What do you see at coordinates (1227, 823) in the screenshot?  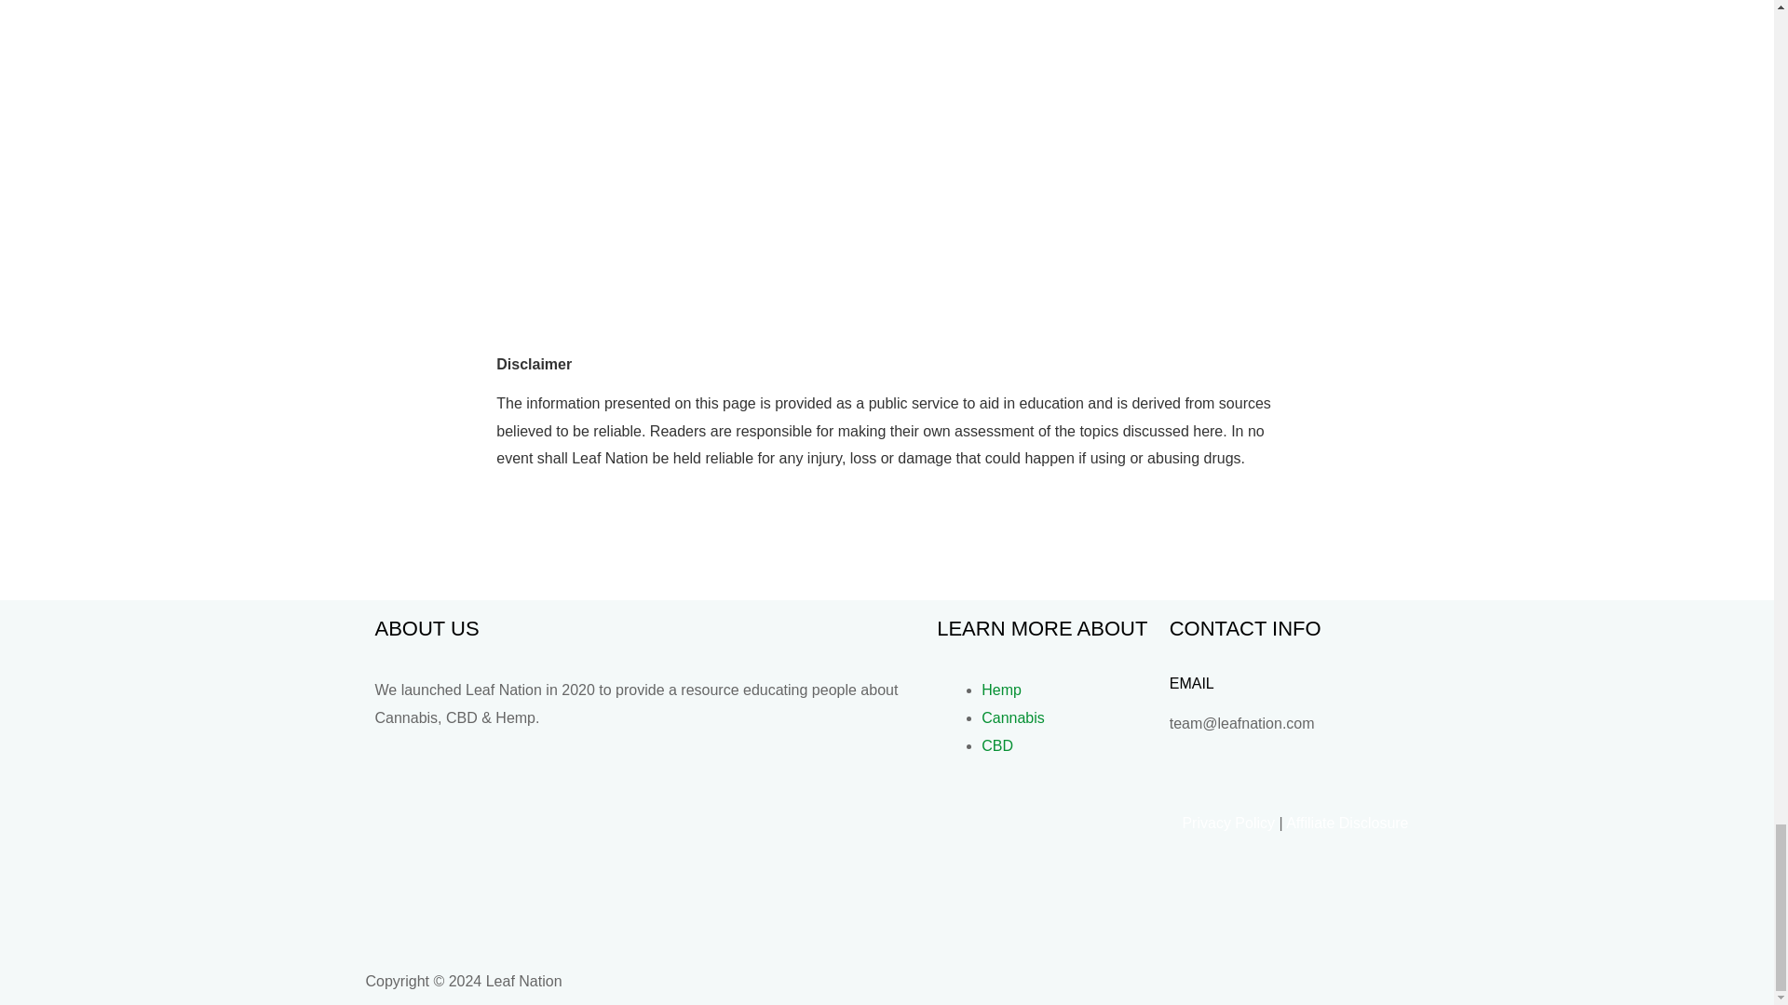 I see `Privacy Policy` at bounding box center [1227, 823].